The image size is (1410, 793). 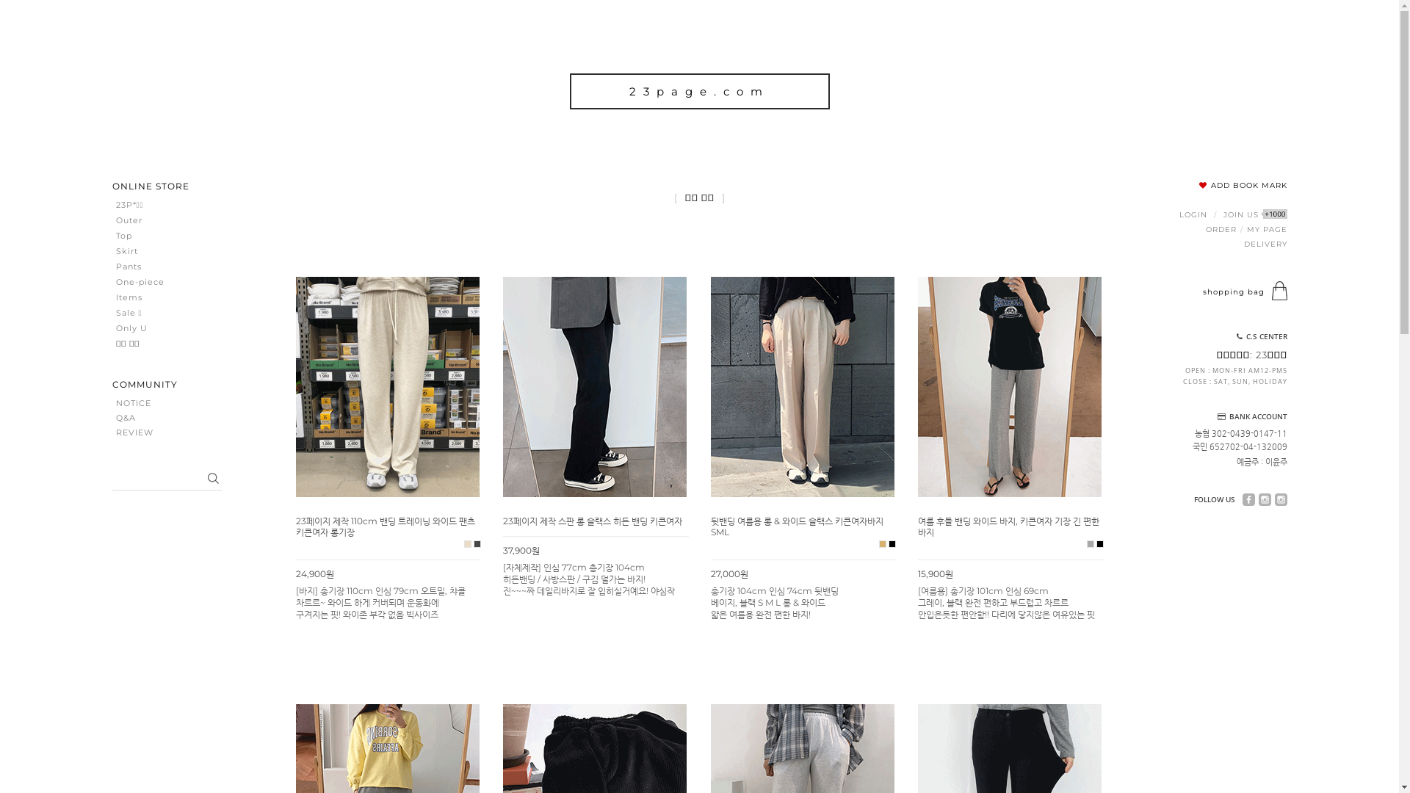 What do you see at coordinates (153, 282) in the screenshot?
I see `One-piece` at bounding box center [153, 282].